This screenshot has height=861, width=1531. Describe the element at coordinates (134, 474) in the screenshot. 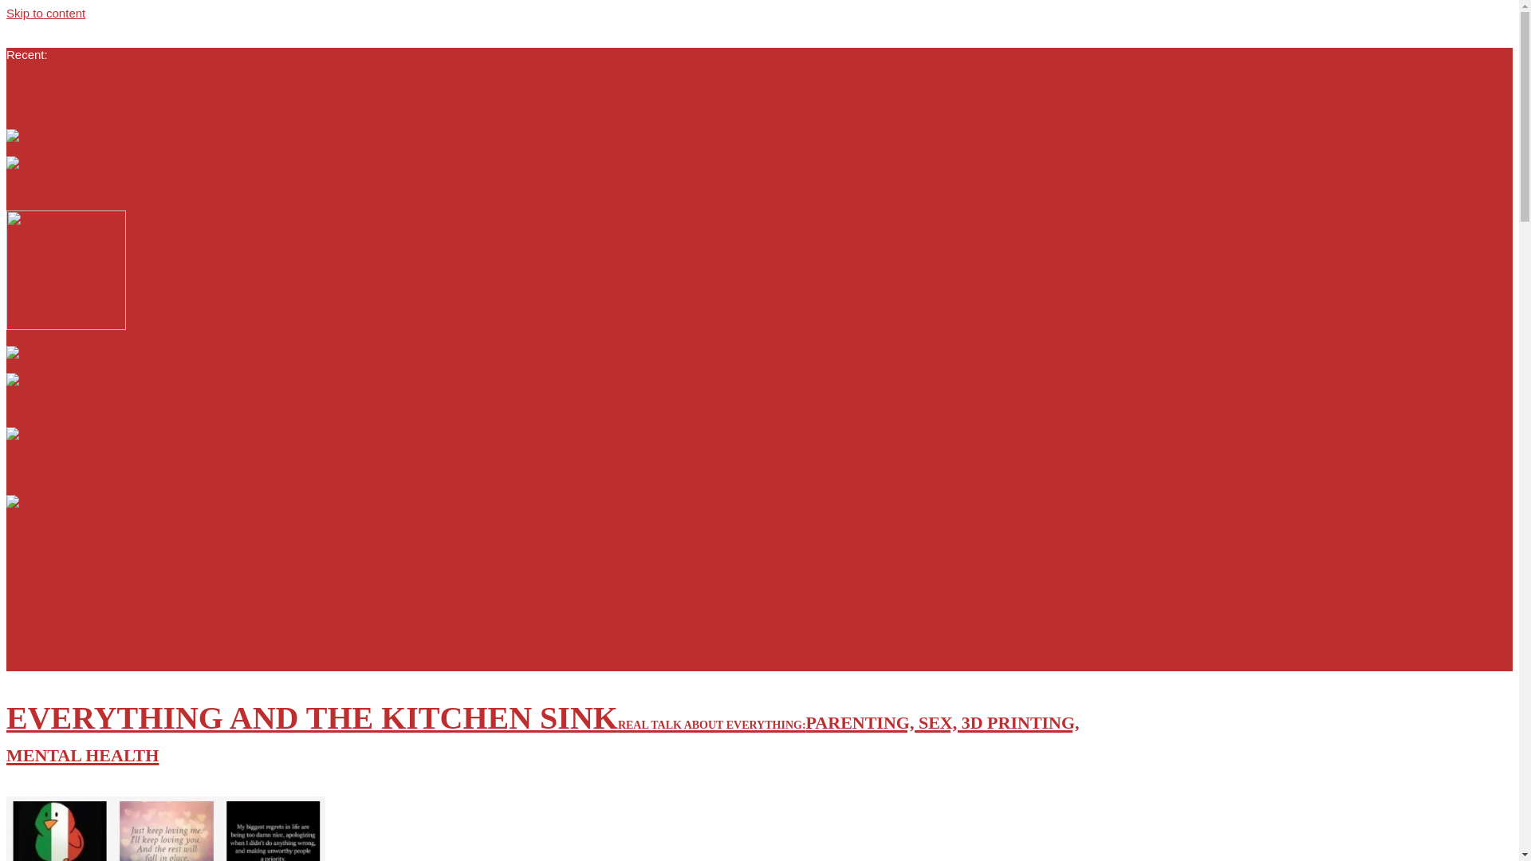

I see `A little dysfunction here, a little dysfunction there` at that location.